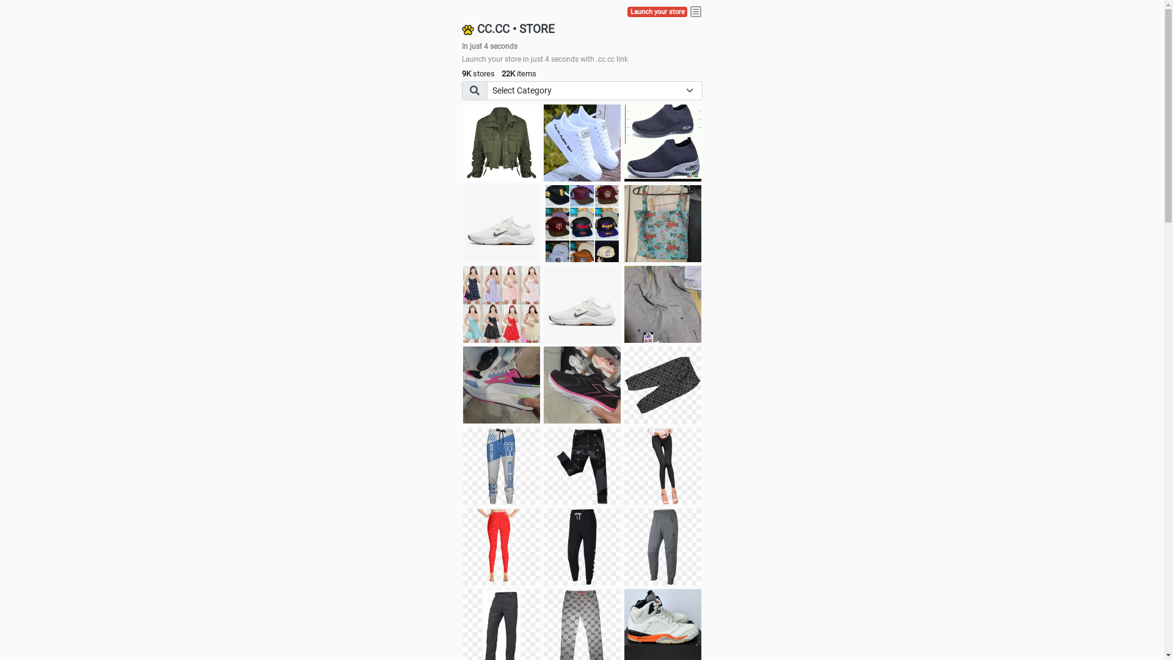 Image resolution: width=1173 pixels, height=660 pixels. Describe the element at coordinates (582, 224) in the screenshot. I see `Things we need` at that location.